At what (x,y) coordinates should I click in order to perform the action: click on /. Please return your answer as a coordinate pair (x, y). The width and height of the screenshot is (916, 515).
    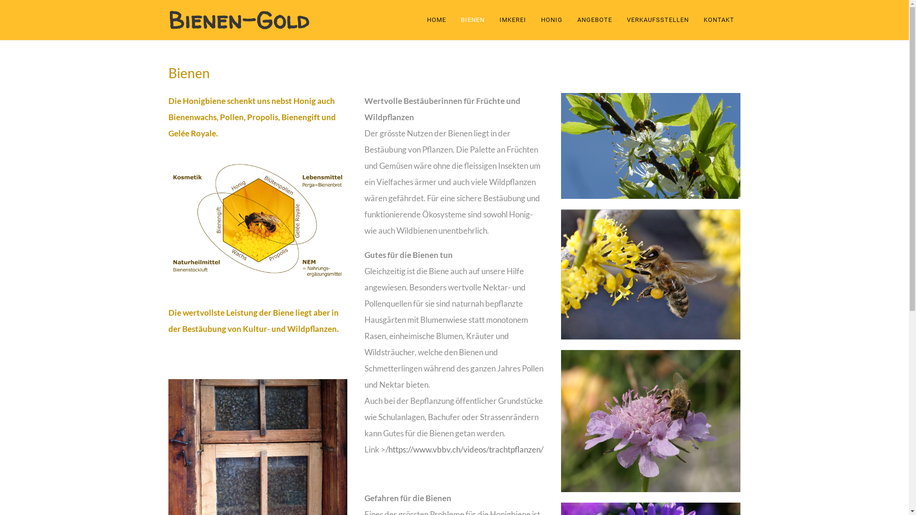
    Looking at the image, I should click on (387, 450).